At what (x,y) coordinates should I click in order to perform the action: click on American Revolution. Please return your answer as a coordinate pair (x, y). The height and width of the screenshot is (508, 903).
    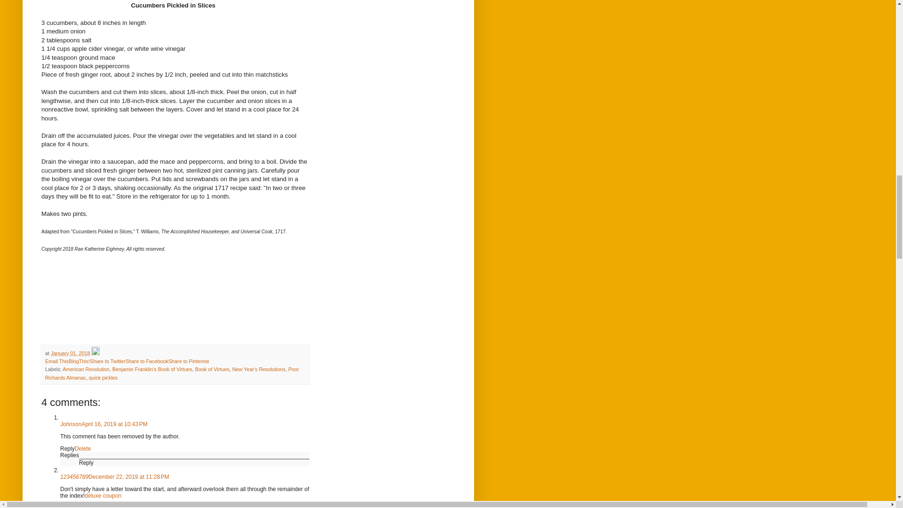
    Looking at the image, I should click on (86, 369).